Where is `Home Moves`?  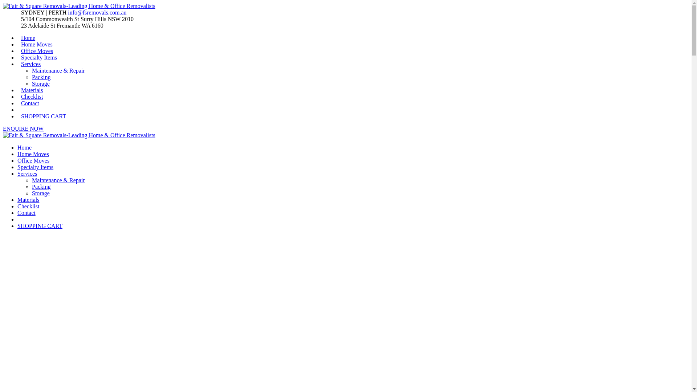 Home Moves is located at coordinates (33, 154).